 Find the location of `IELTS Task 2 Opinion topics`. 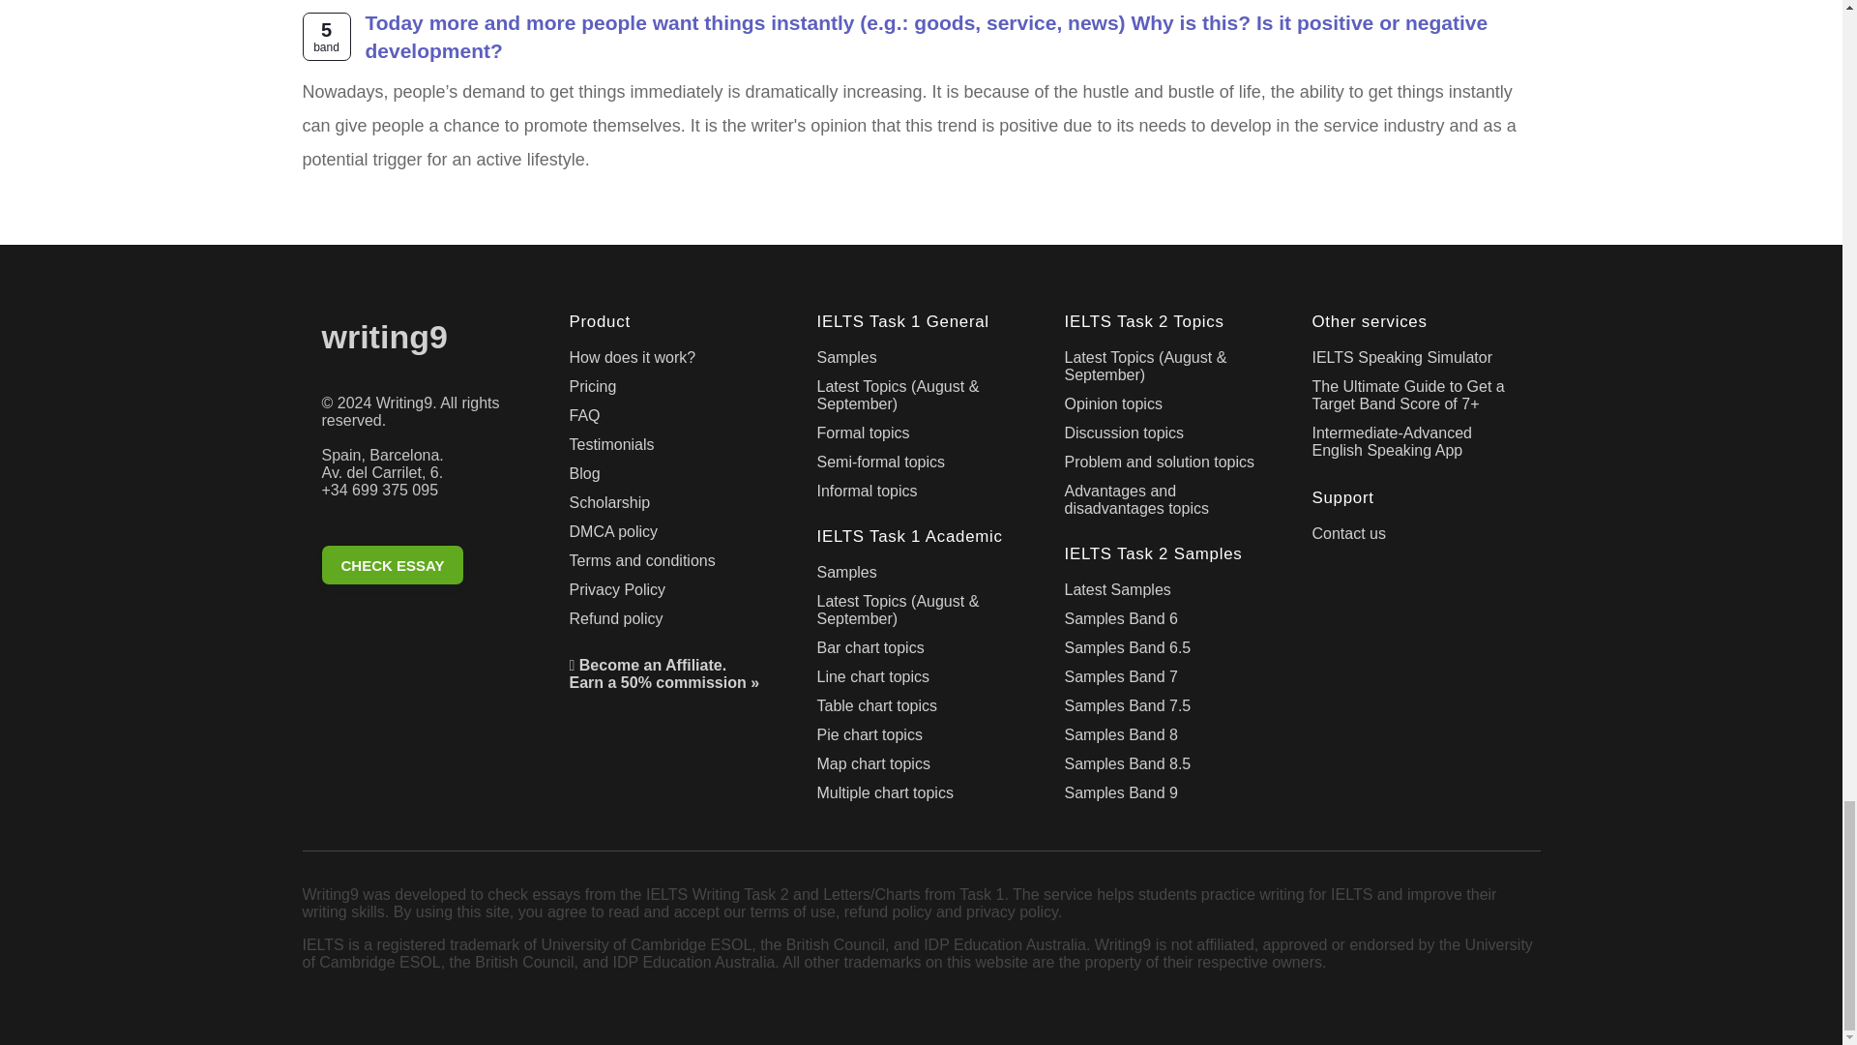

IELTS Task 2 Opinion topics is located at coordinates (1168, 408).